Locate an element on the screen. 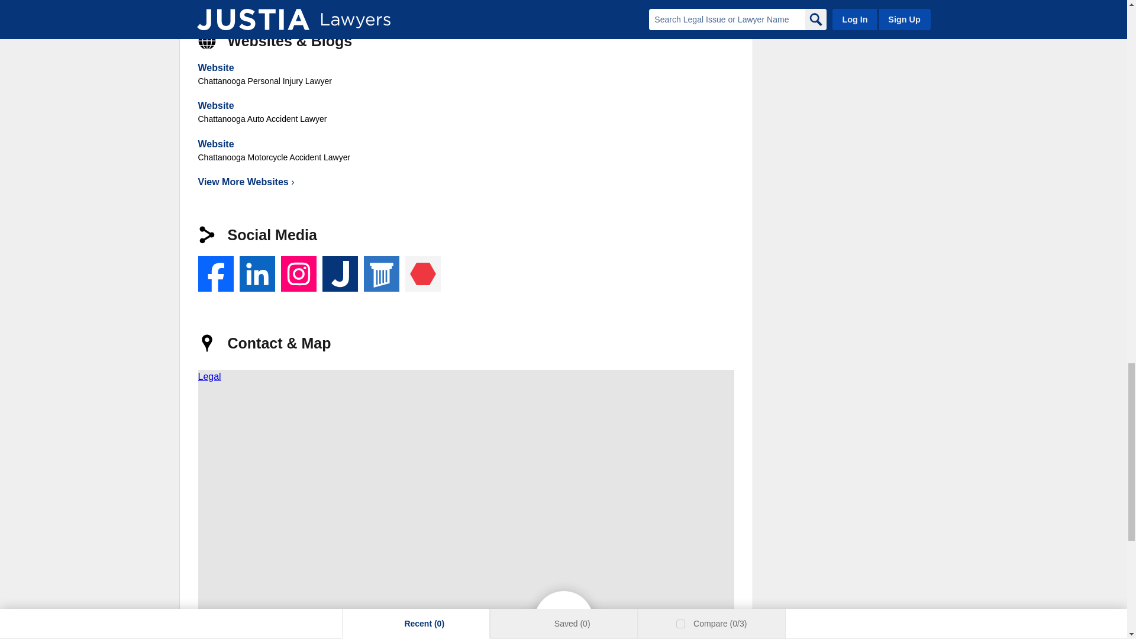 The height and width of the screenshot is (639, 1136). Zachary England on LinkedIn is located at coordinates (257, 273).